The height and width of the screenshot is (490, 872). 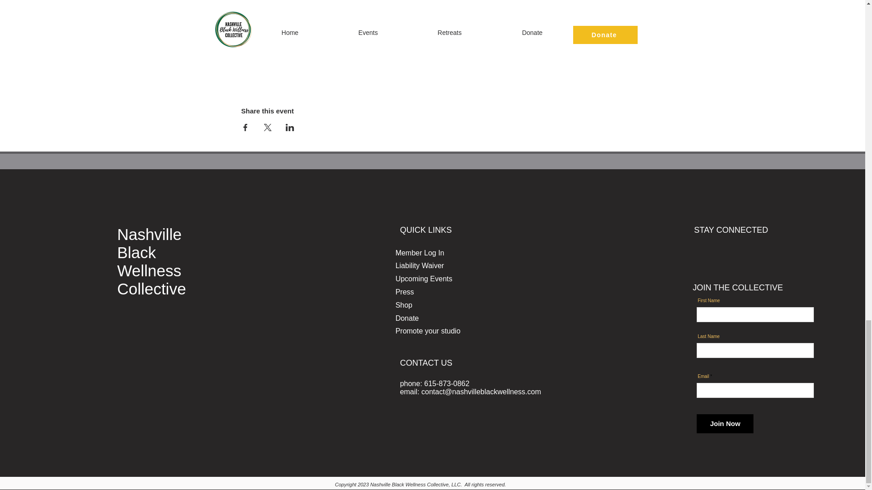 I want to click on Shop, so click(x=404, y=305).